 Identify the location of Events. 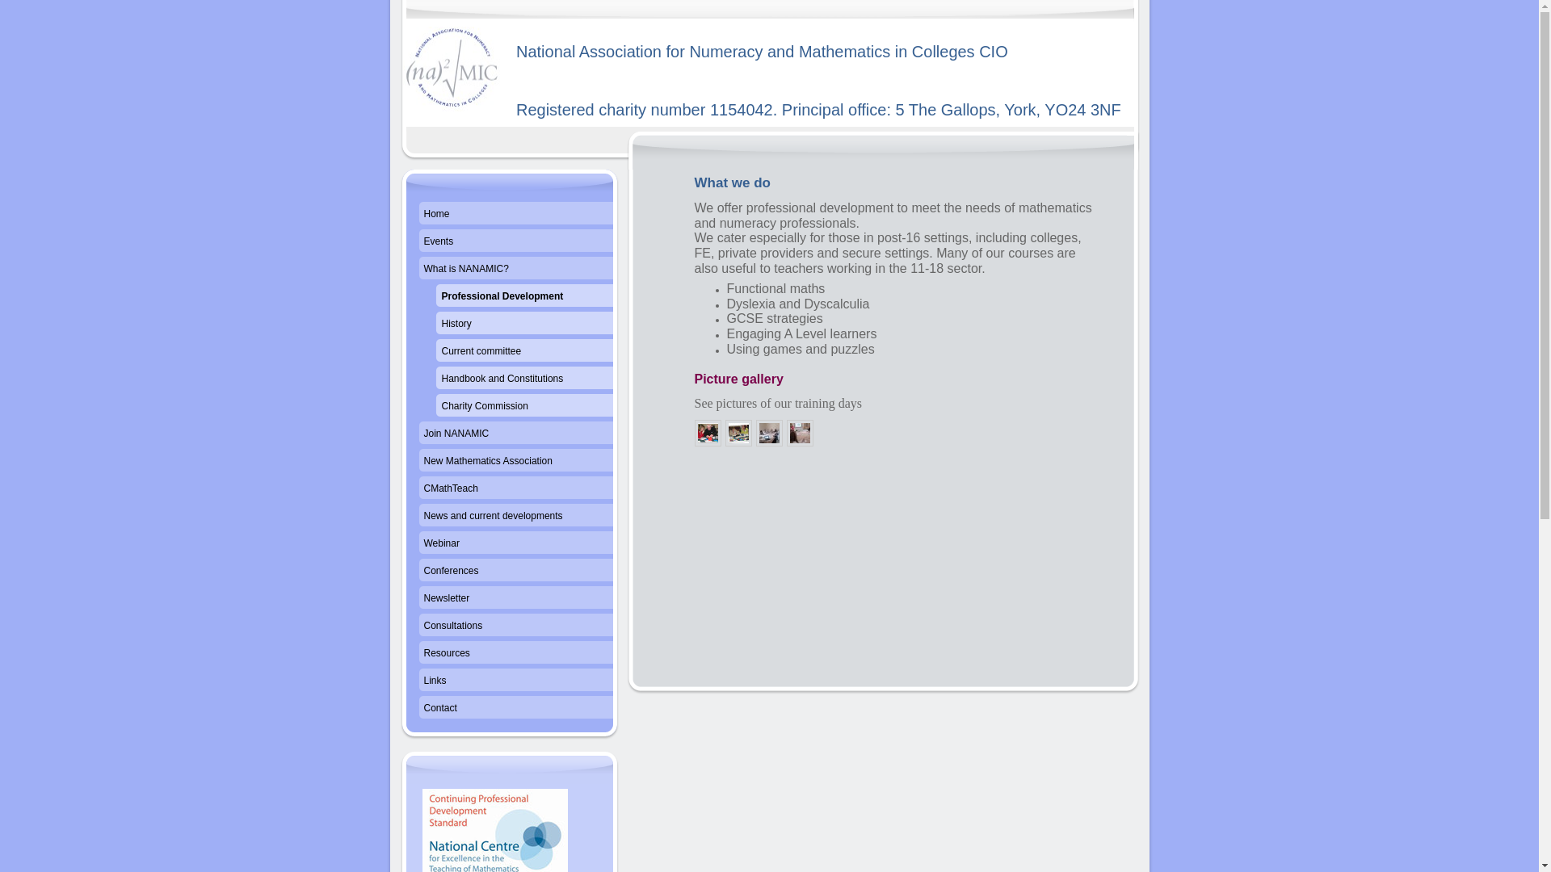
(515, 242).